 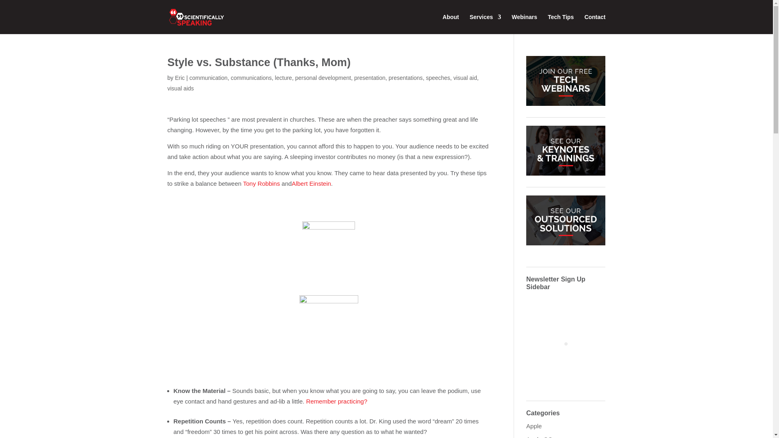 I want to click on speeches, so click(x=438, y=77).